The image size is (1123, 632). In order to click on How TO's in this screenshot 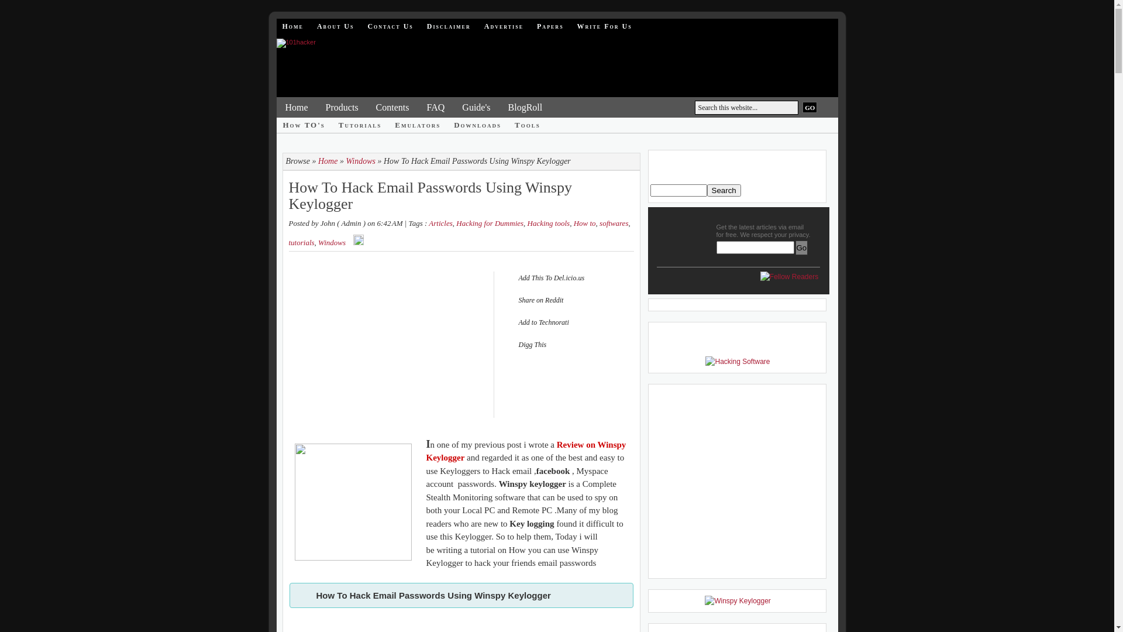, I will do `click(304, 125)`.